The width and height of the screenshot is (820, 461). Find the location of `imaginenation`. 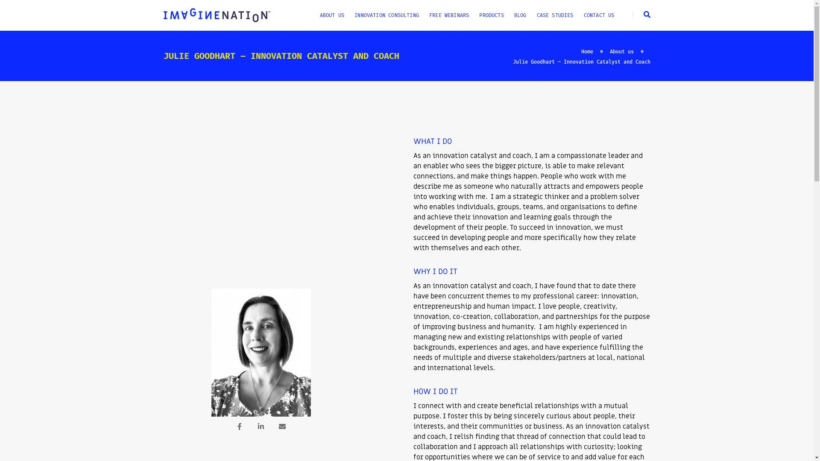

imaginenation is located at coordinates (217, 15).